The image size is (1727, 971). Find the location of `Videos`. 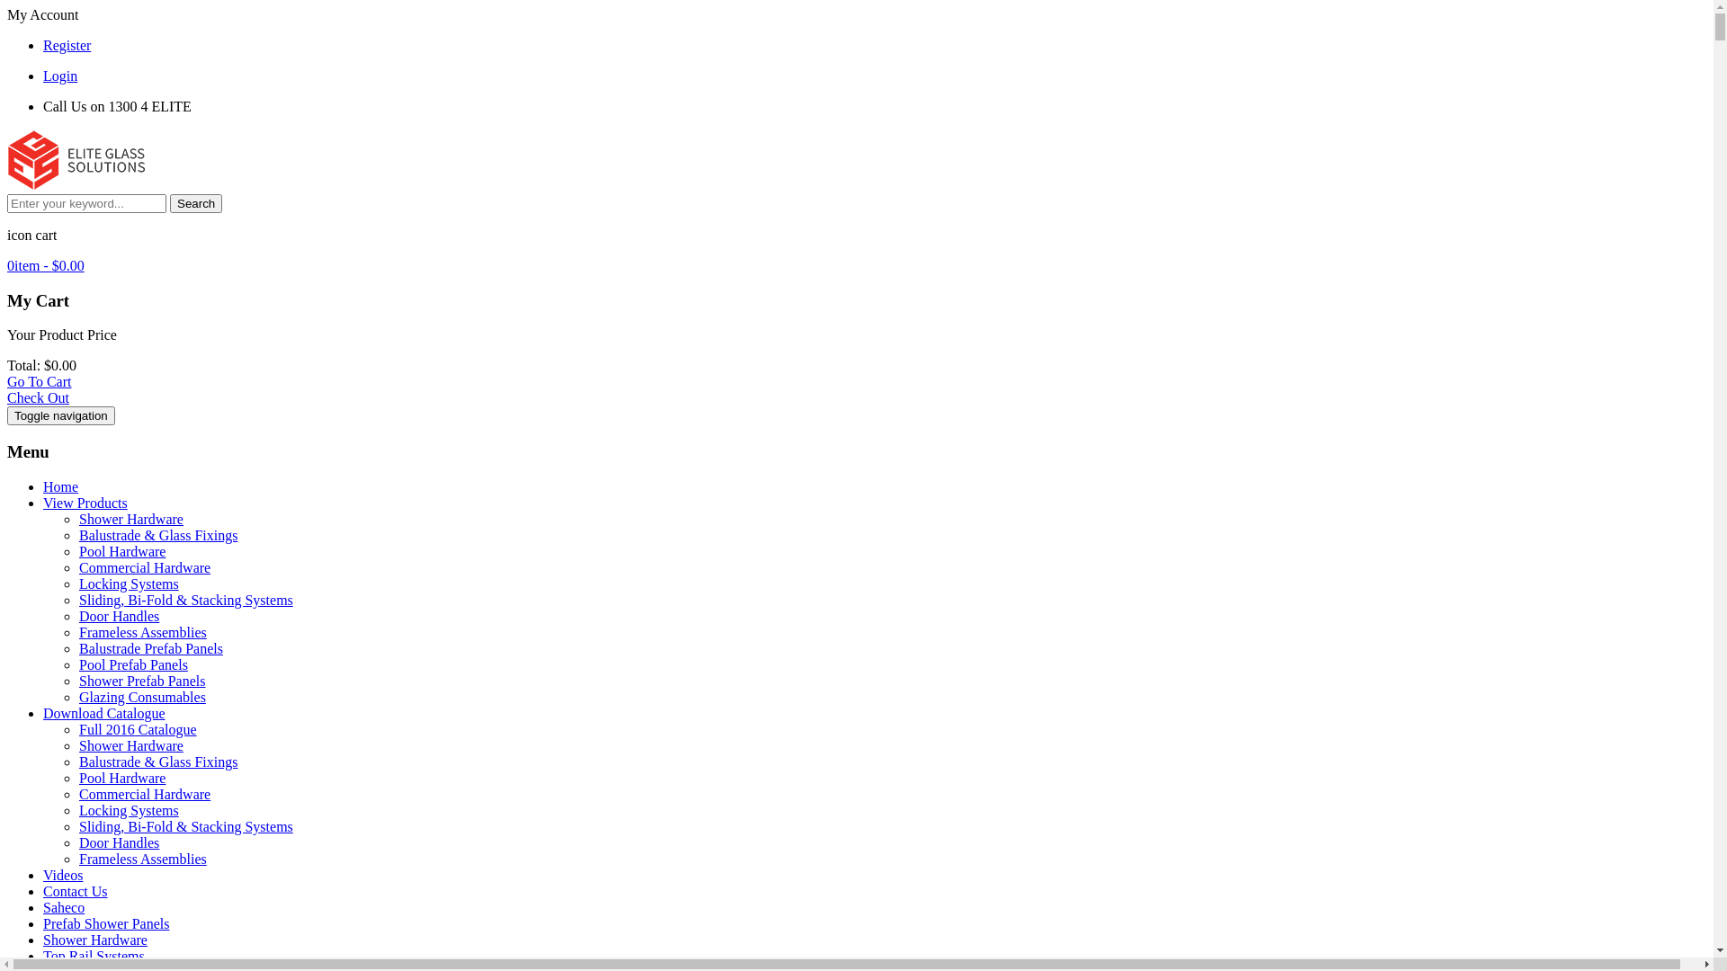

Videos is located at coordinates (63, 876).